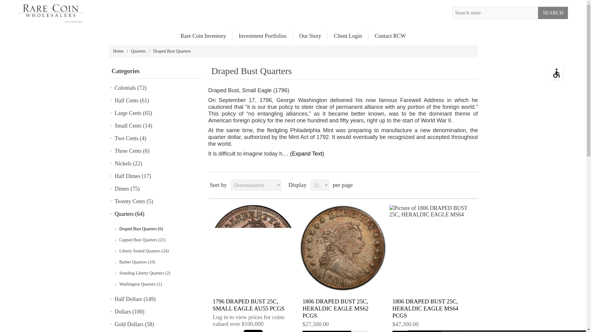  I want to click on Add to compare list, so click(449, 331).